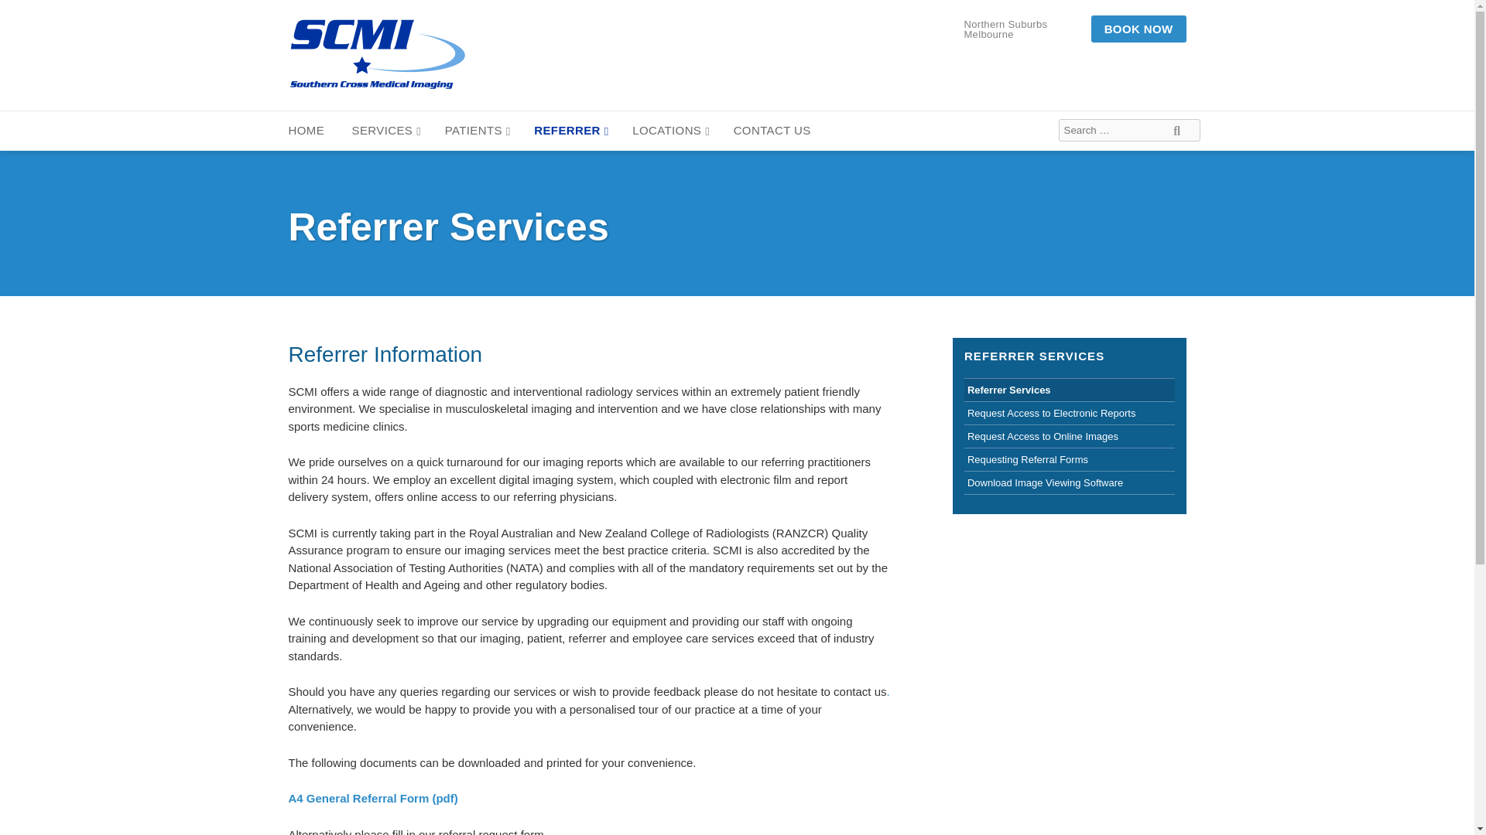  I want to click on PATIENTS, so click(478, 131).